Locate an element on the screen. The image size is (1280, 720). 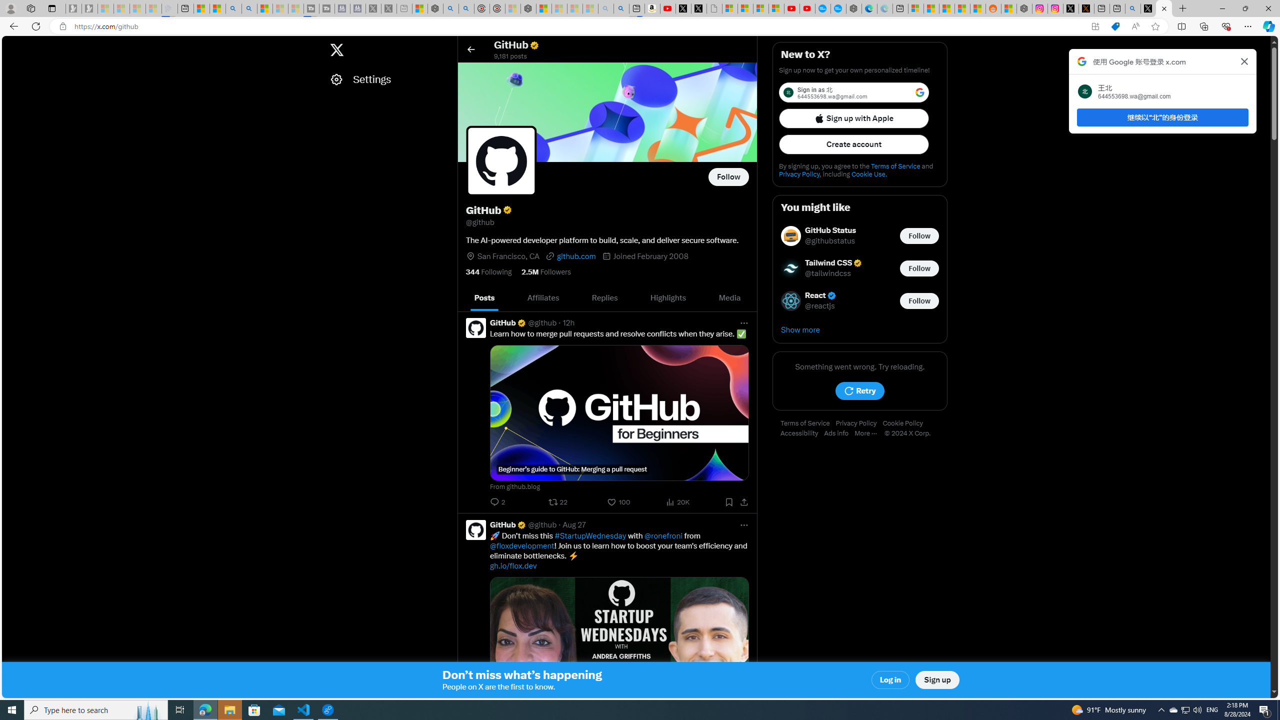
Ads info is located at coordinates (839, 433).